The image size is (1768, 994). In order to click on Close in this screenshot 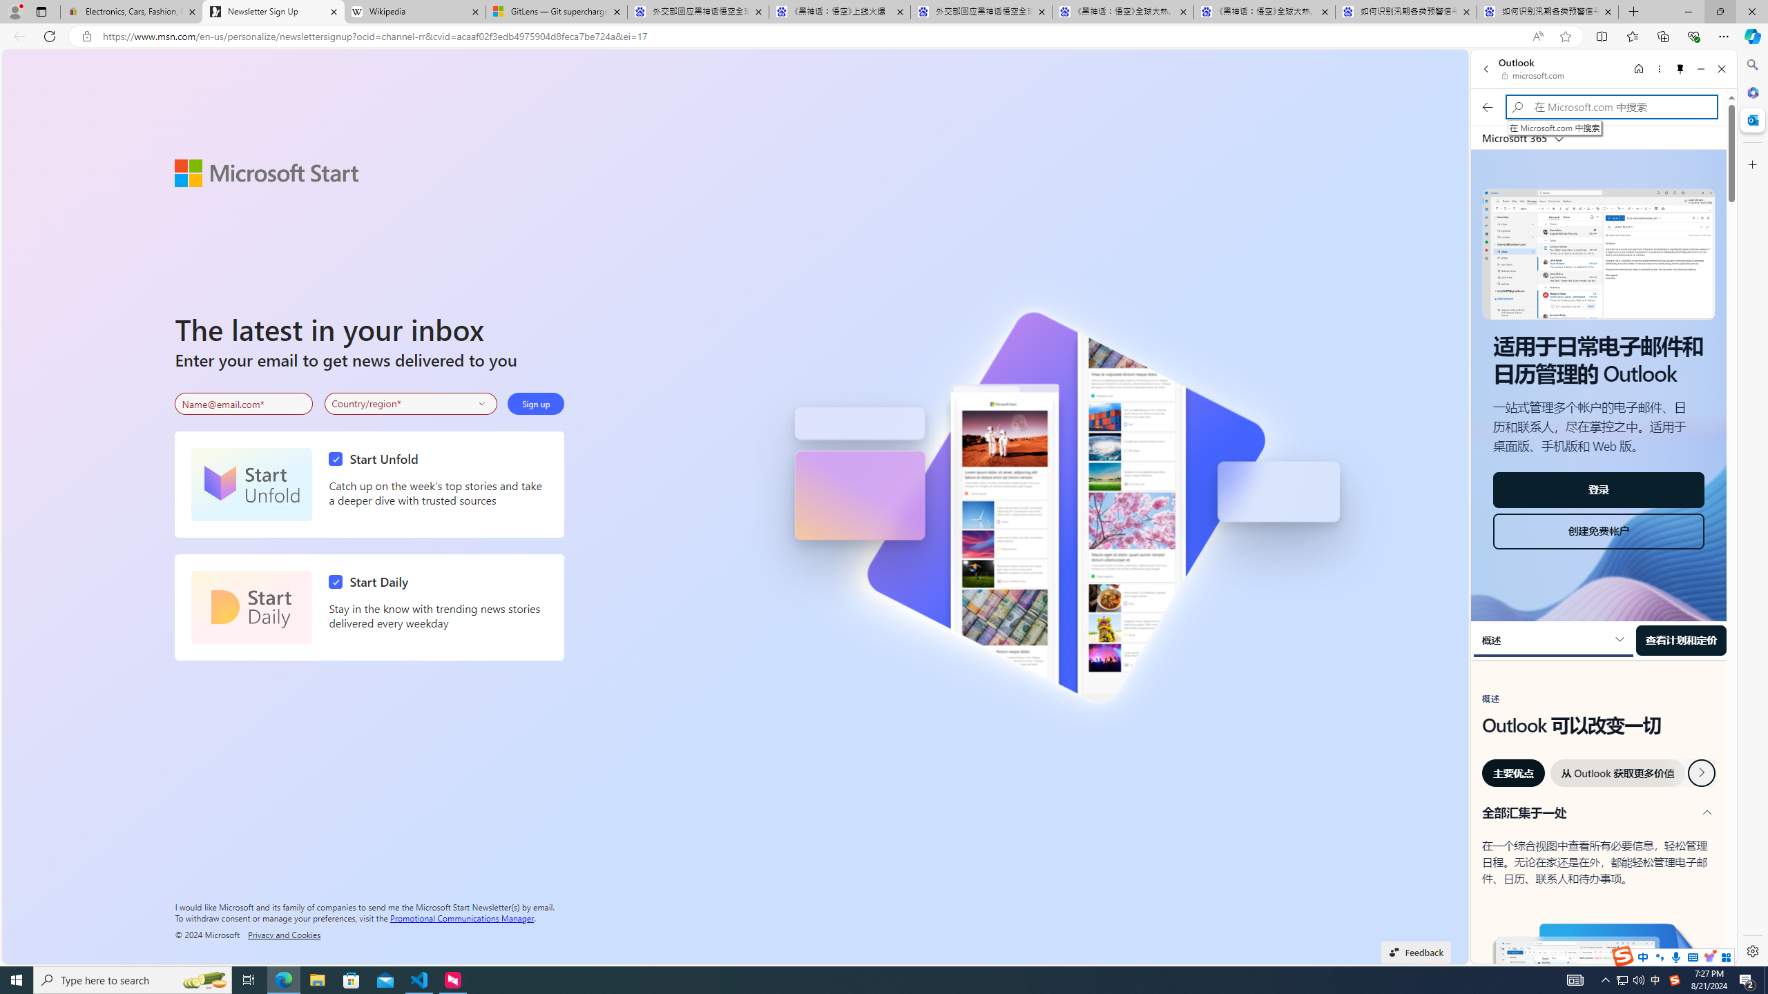, I will do `click(1721, 69)`.